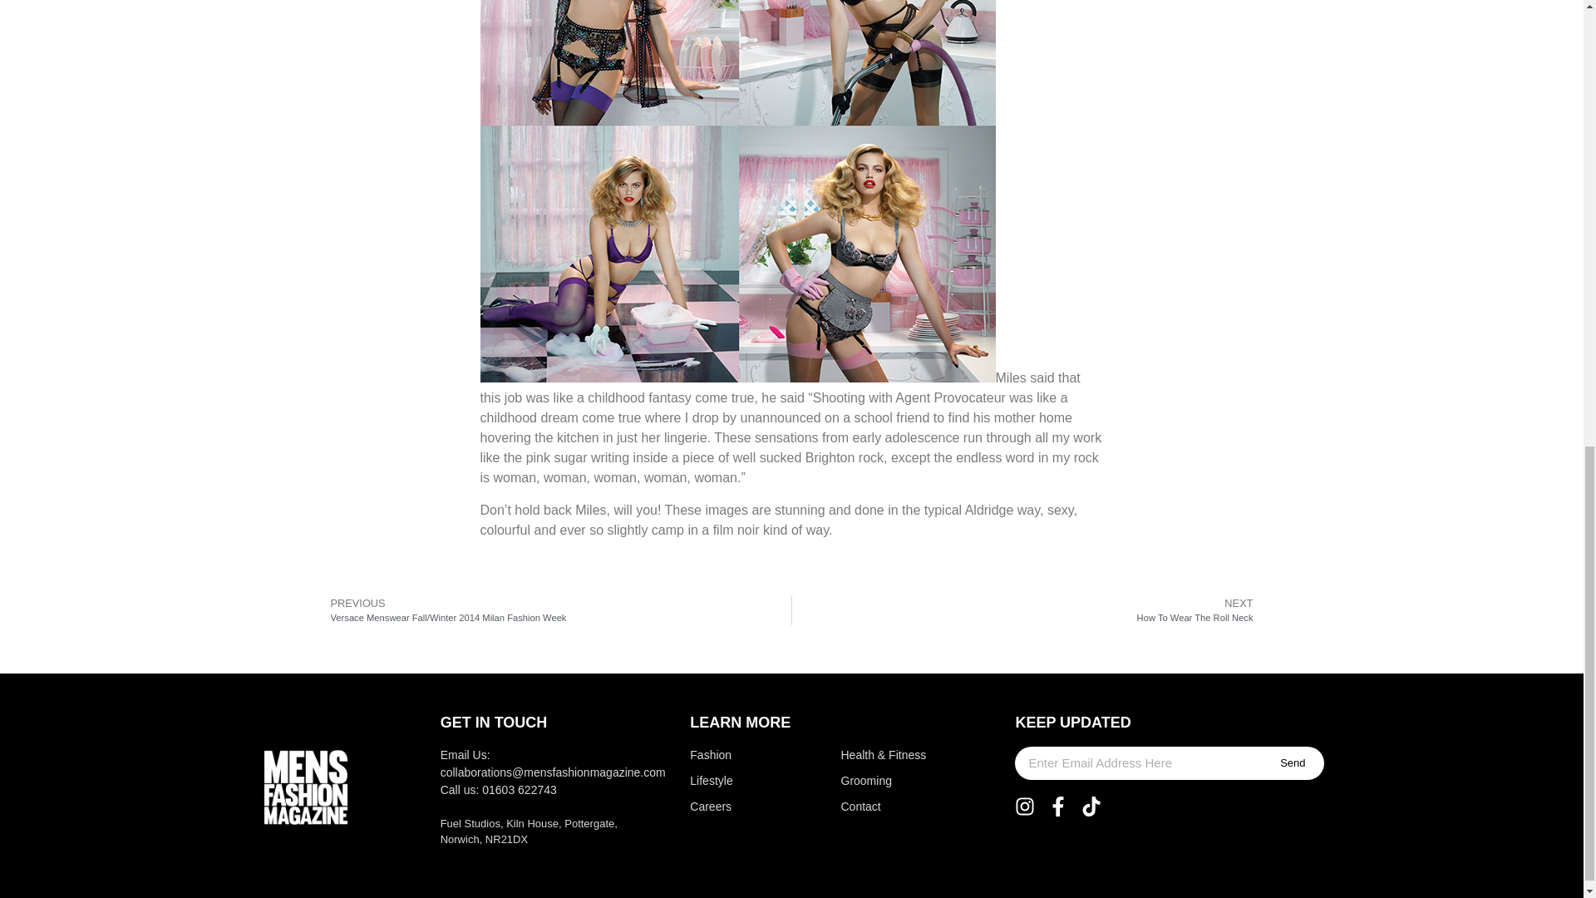  I want to click on Contact, so click(885, 807).